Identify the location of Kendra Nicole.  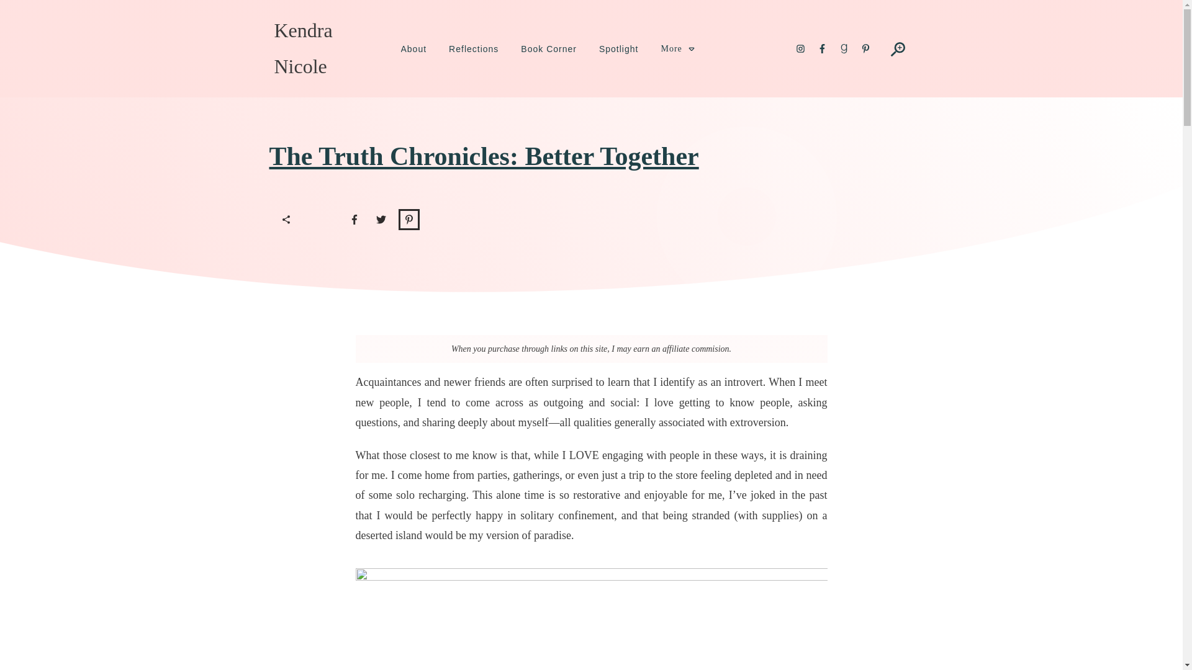
(303, 48).